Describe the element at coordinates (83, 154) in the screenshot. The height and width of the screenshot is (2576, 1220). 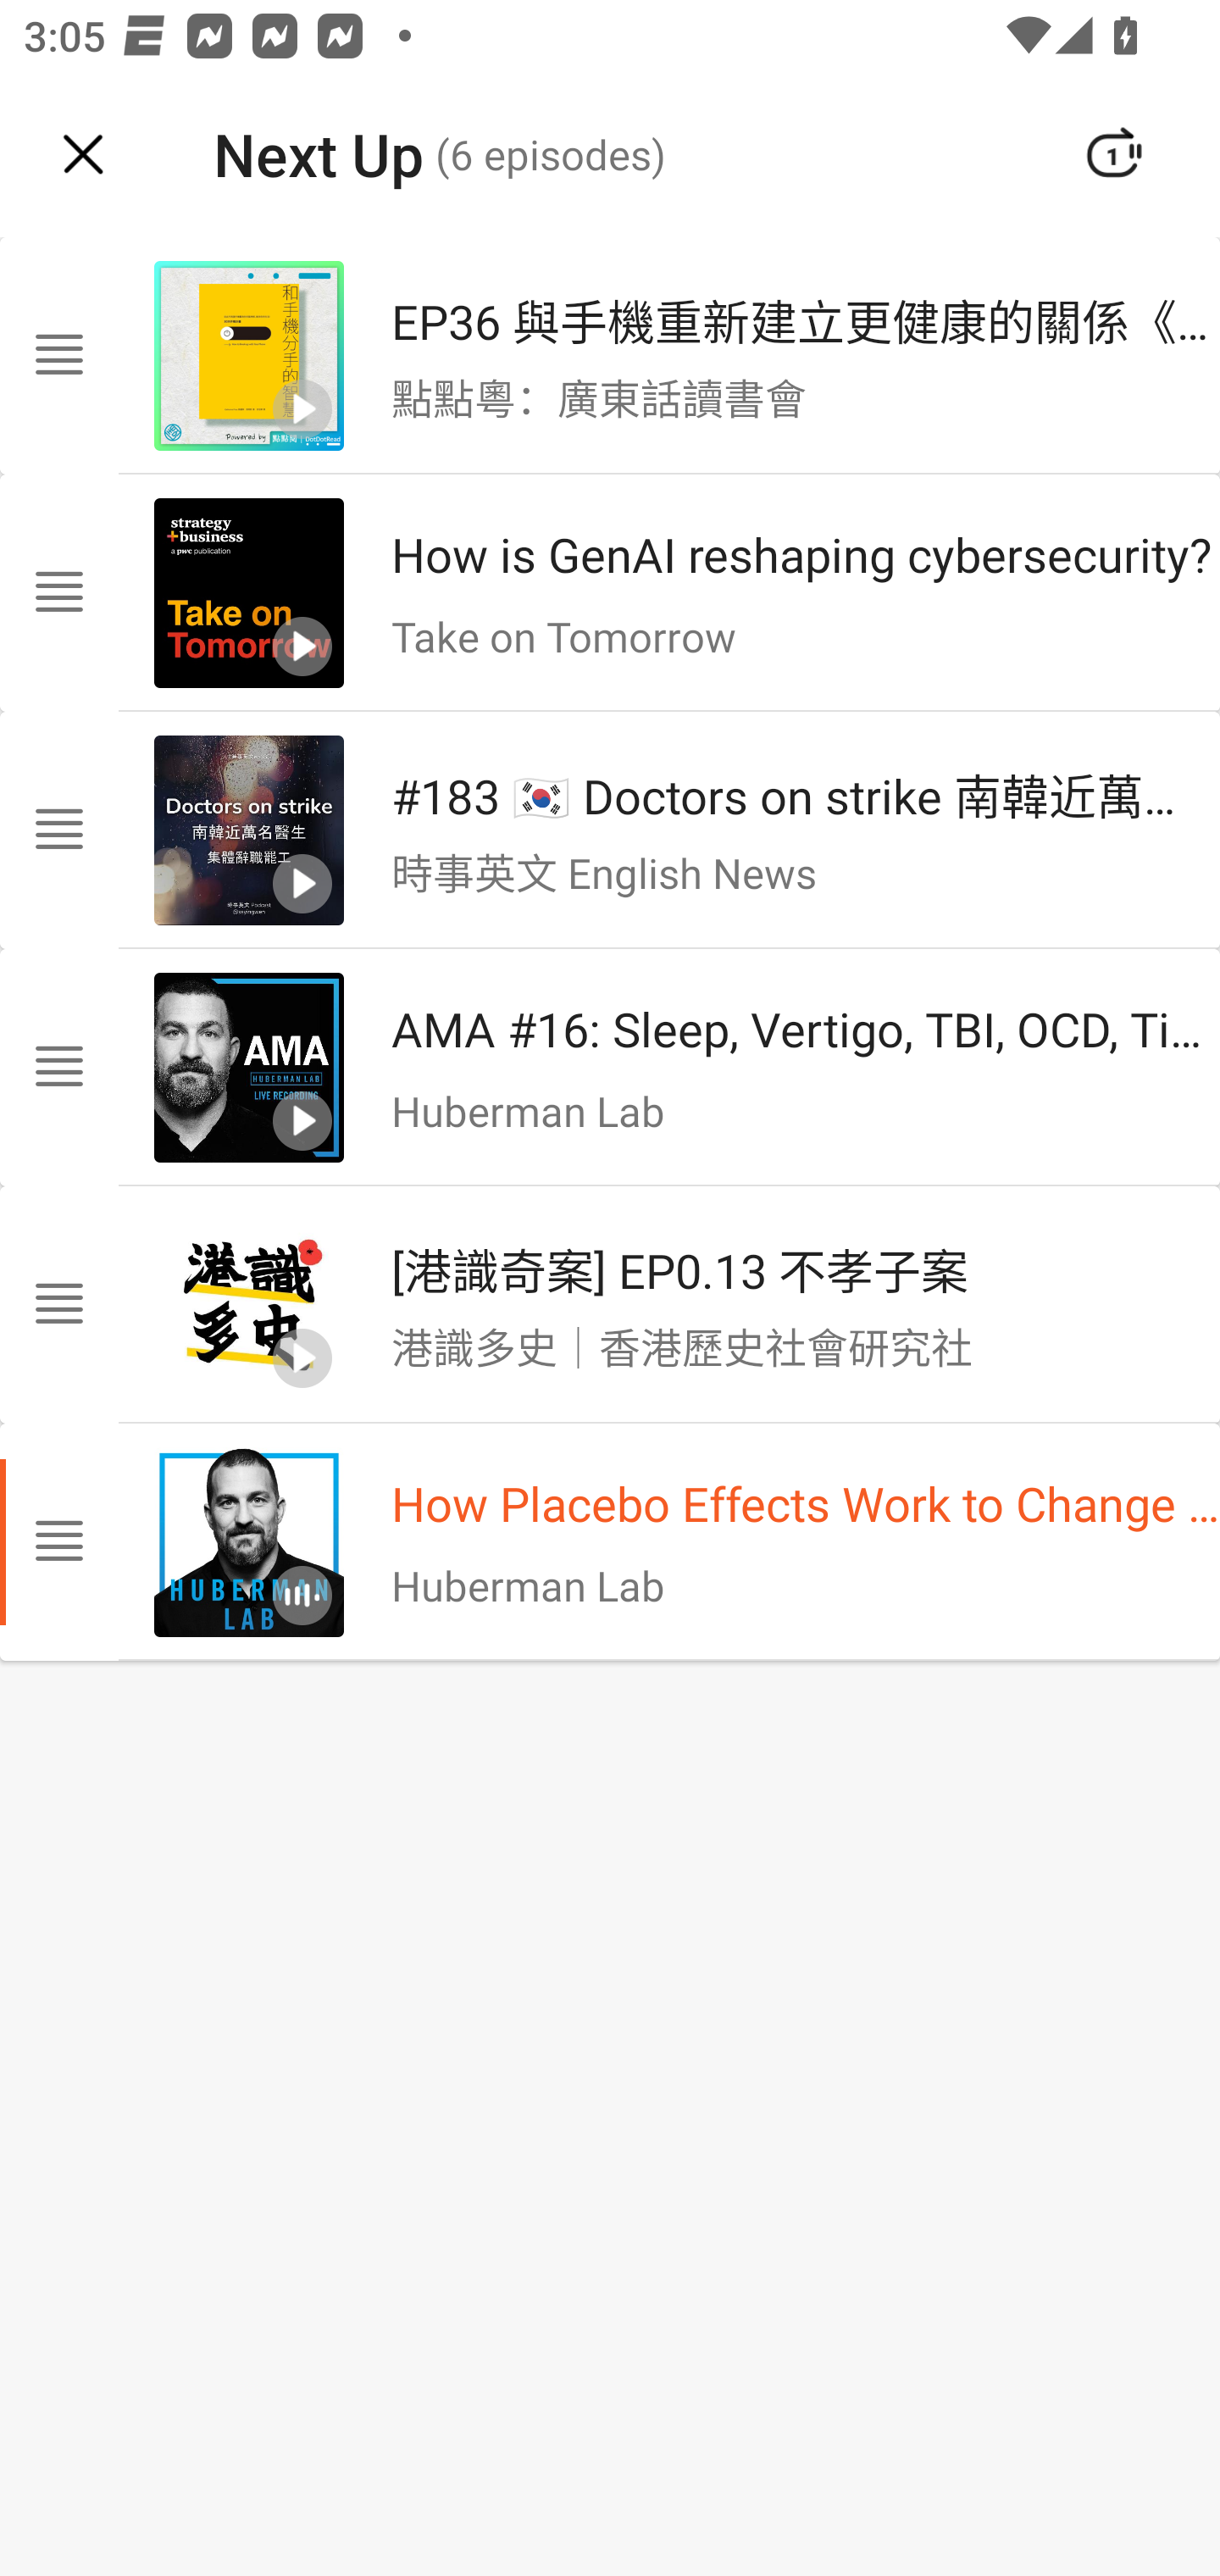
I see `Navigate up` at that location.